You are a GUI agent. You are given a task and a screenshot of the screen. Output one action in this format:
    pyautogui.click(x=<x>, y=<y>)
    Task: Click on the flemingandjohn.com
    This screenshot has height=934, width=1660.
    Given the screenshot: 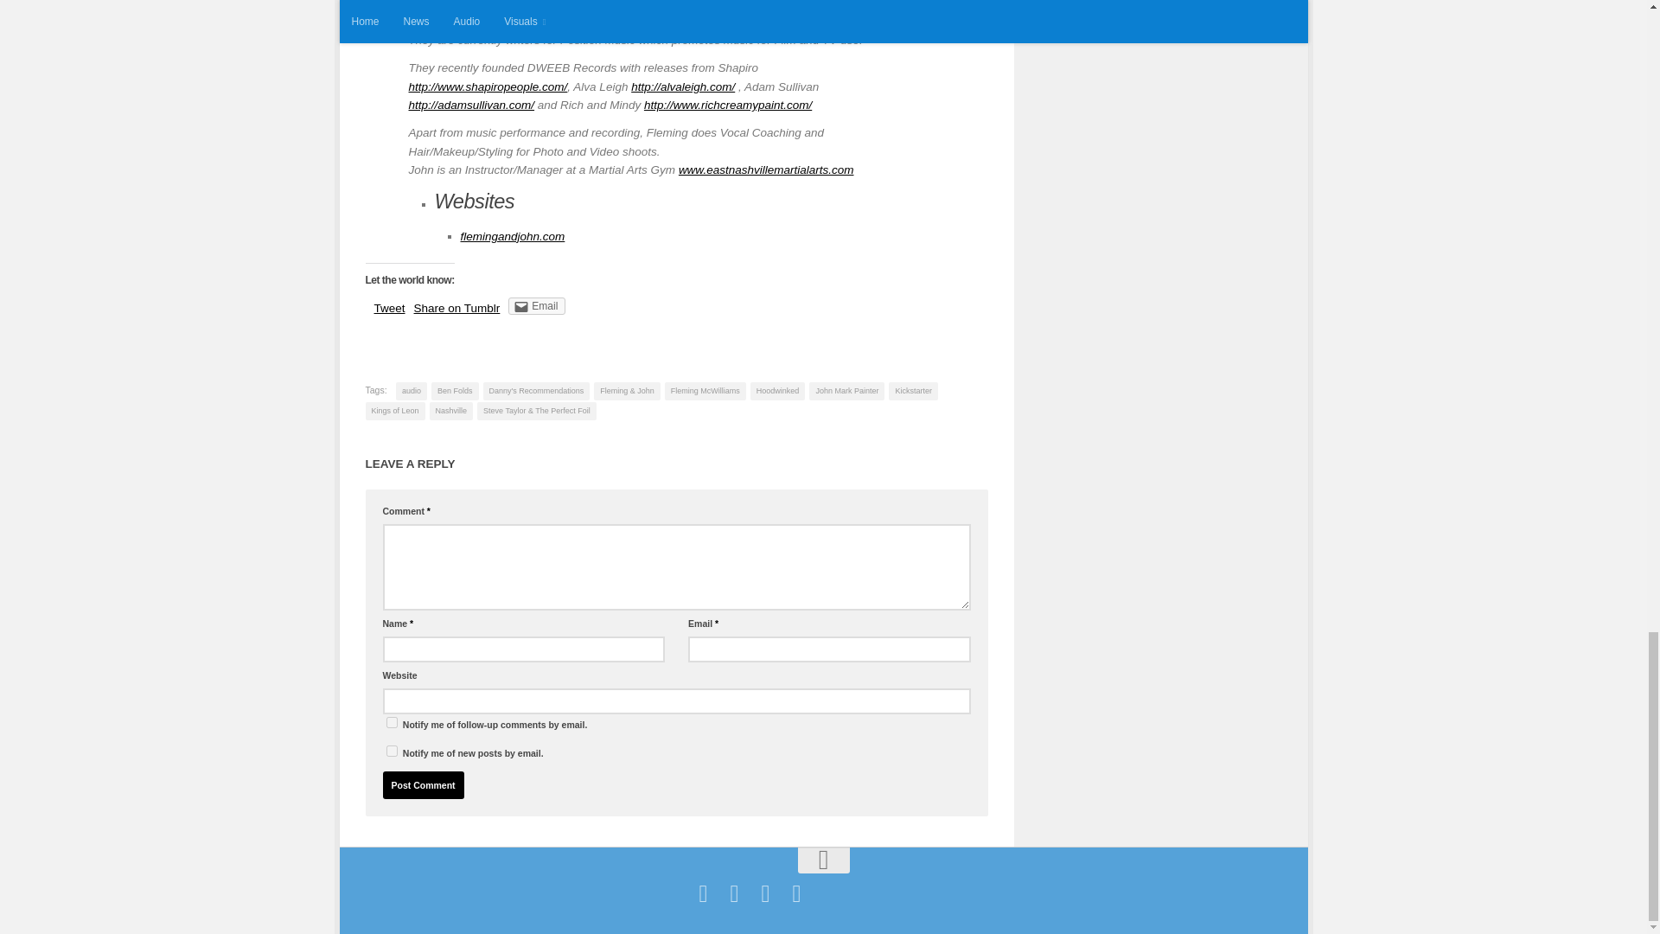 What is the action you would take?
    pyautogui.click(x=512, y=235)
    